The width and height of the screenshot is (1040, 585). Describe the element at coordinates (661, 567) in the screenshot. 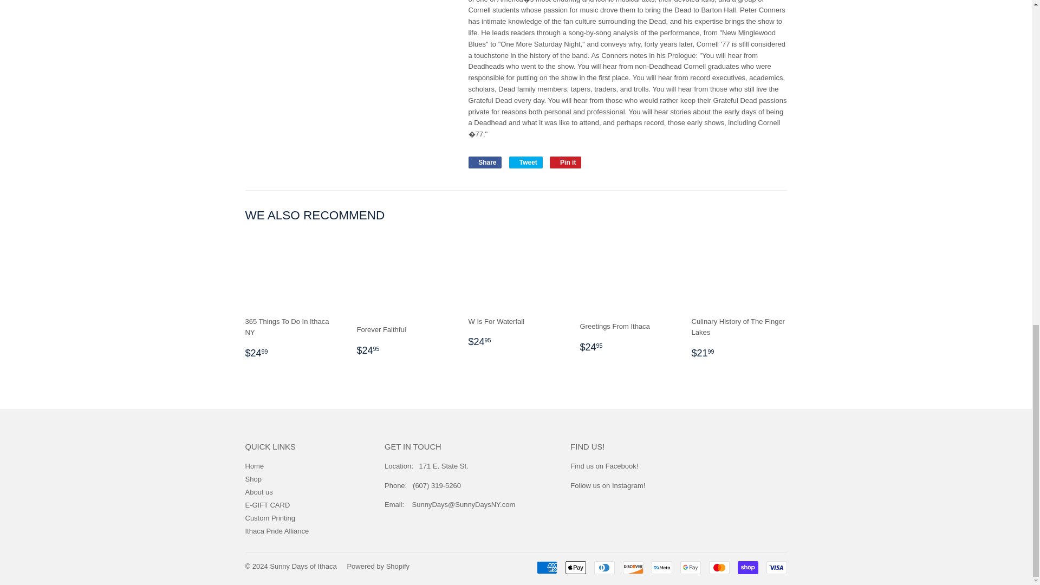

I see `Meta Pay` at that location.